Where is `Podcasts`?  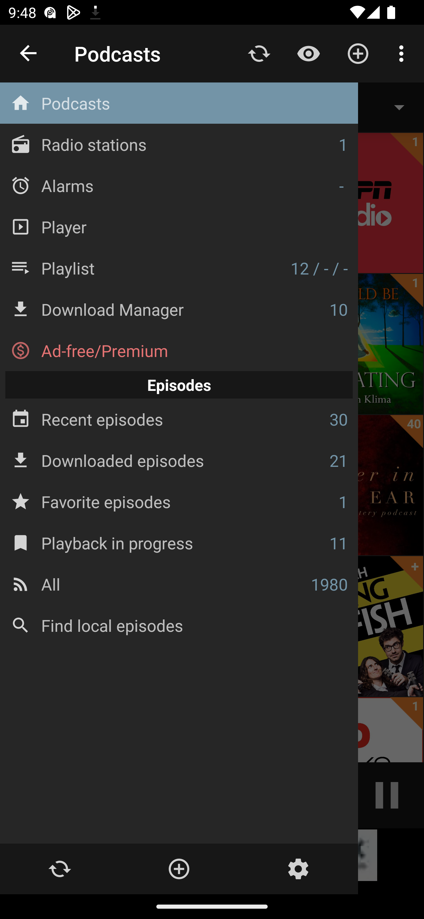 Podcasts is located at coordinates (179, 103).